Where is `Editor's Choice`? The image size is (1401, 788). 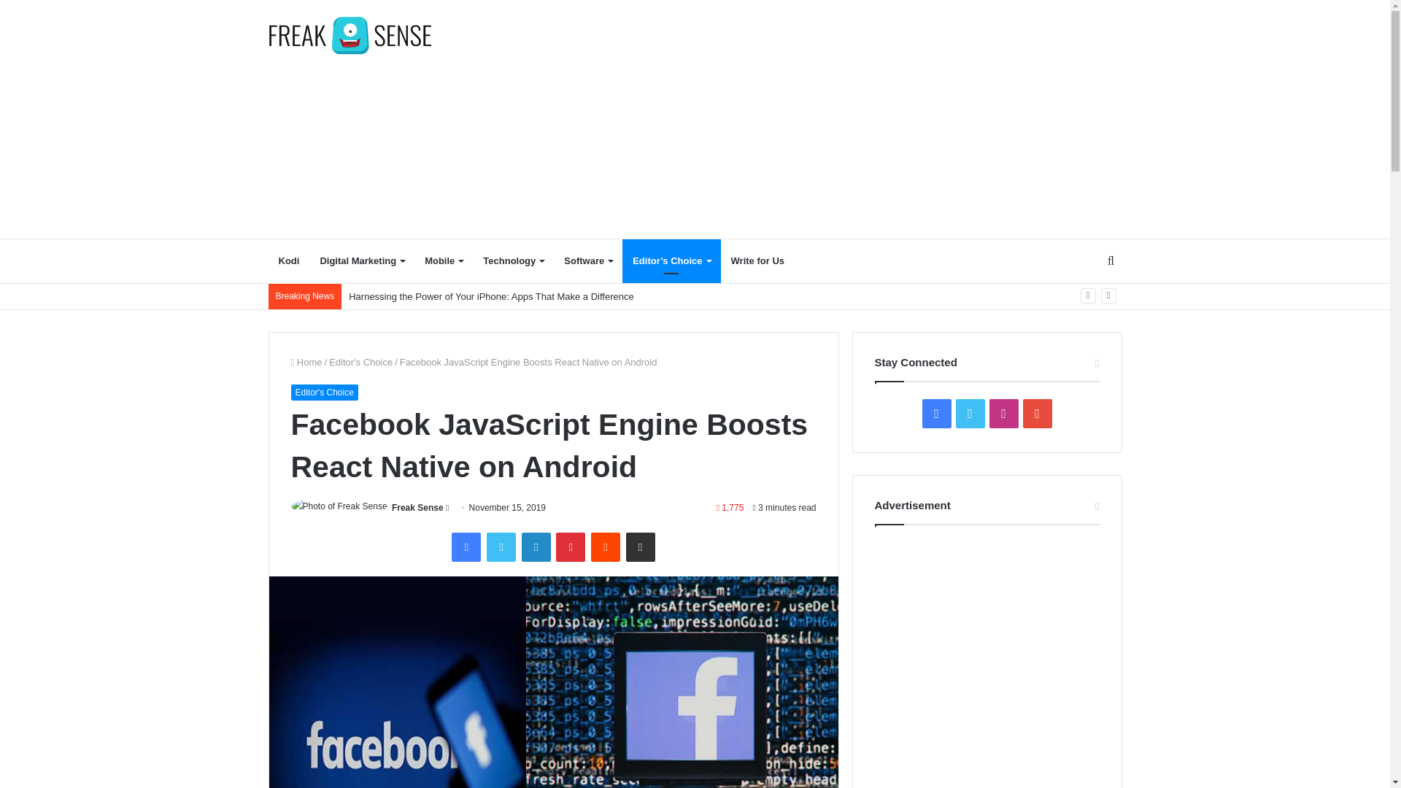
Editor's Choice is located at coordinates (323, 393).